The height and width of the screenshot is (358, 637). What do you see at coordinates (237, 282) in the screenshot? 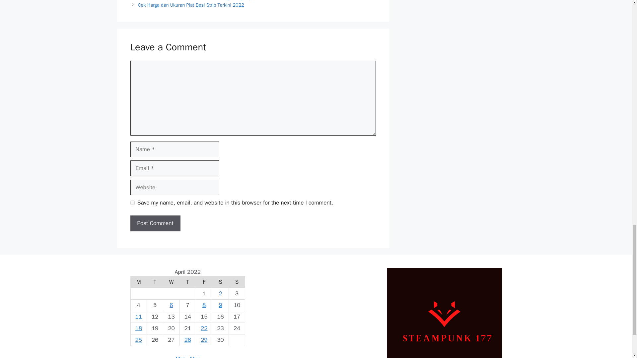
I see `Sunday` at bounding box center [237, 282].